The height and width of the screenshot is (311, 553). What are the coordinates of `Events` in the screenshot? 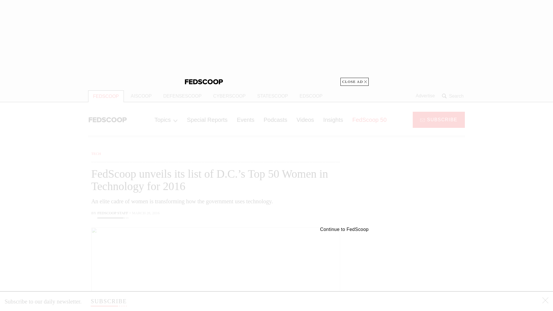 It's located at (245, 120).